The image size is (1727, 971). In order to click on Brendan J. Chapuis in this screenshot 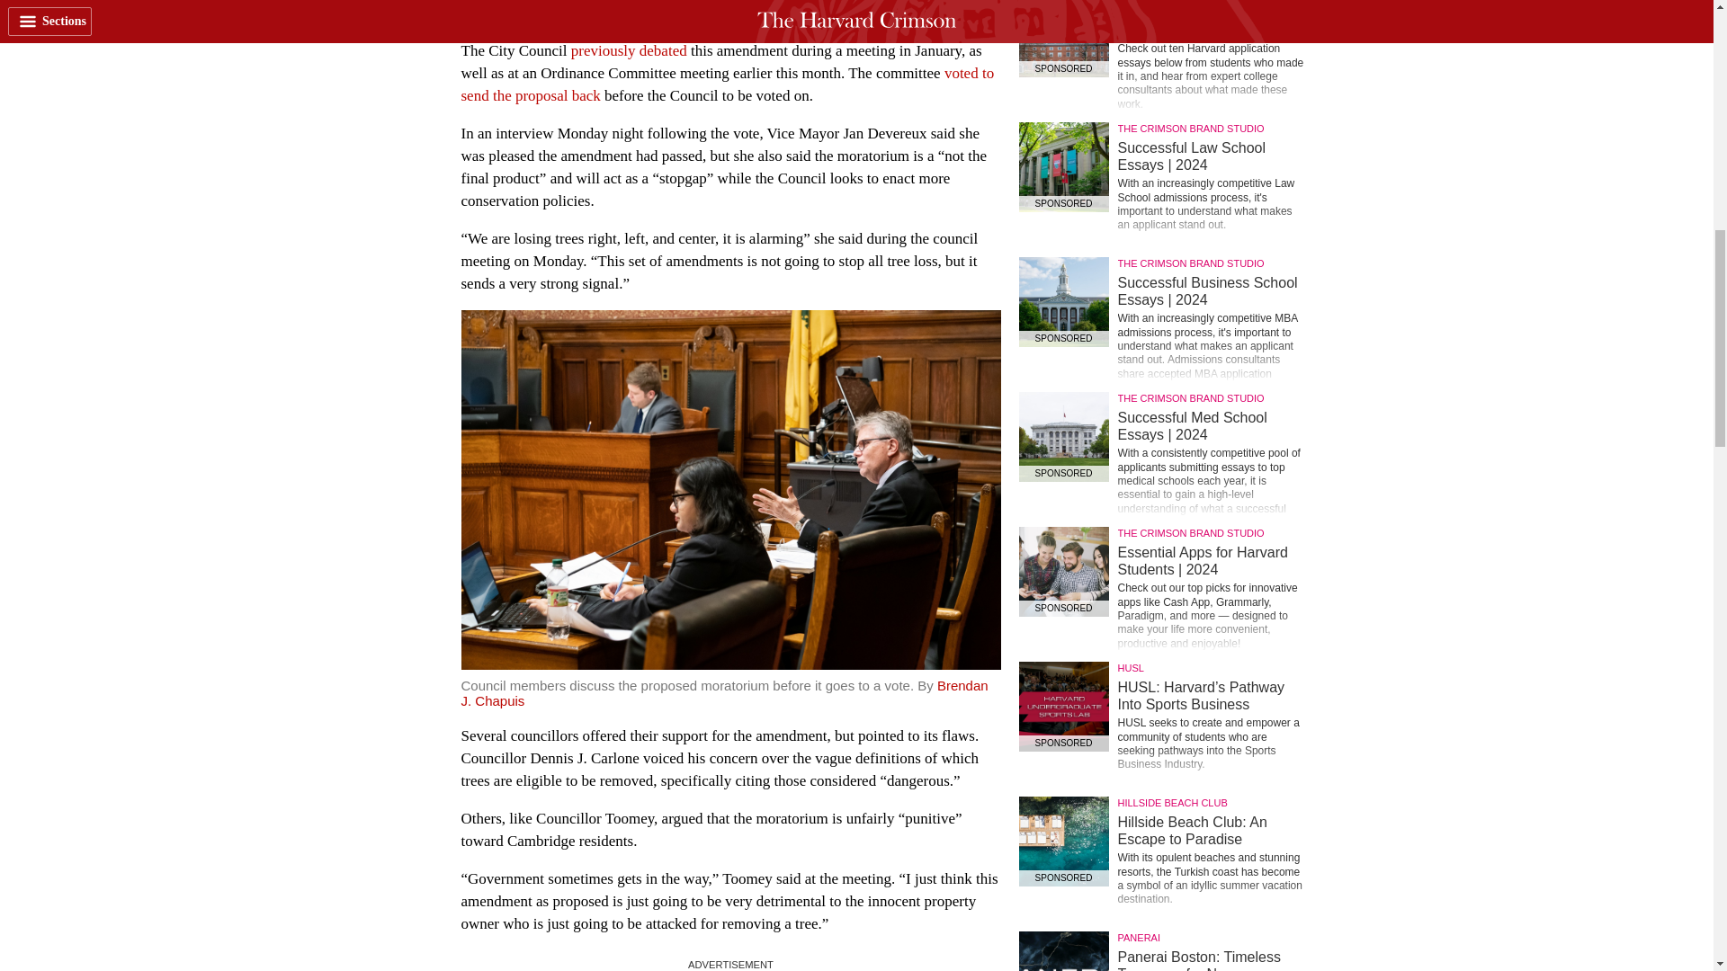, I will do `click(724, 692)`.